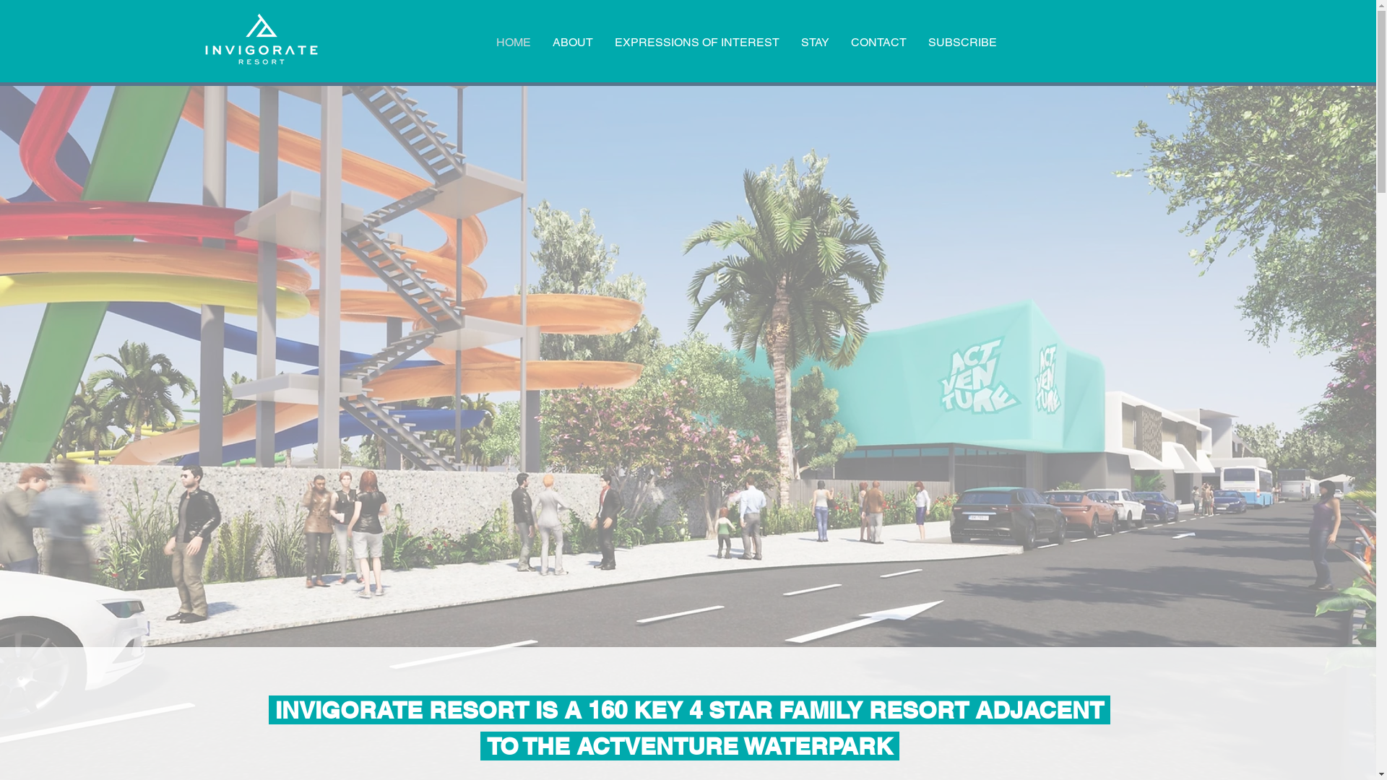 This screenshot has width=1387, height=780. Describe the element at coordinates (962, 43) in the screenshot. I see `SUBSCRIBE` at that location.